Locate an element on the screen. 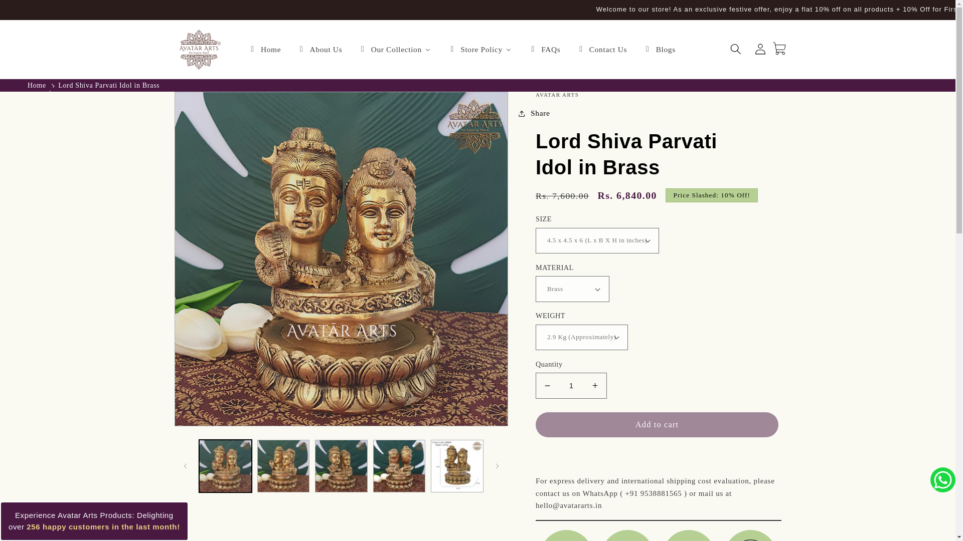  1 is located at coordinates (571, 386).